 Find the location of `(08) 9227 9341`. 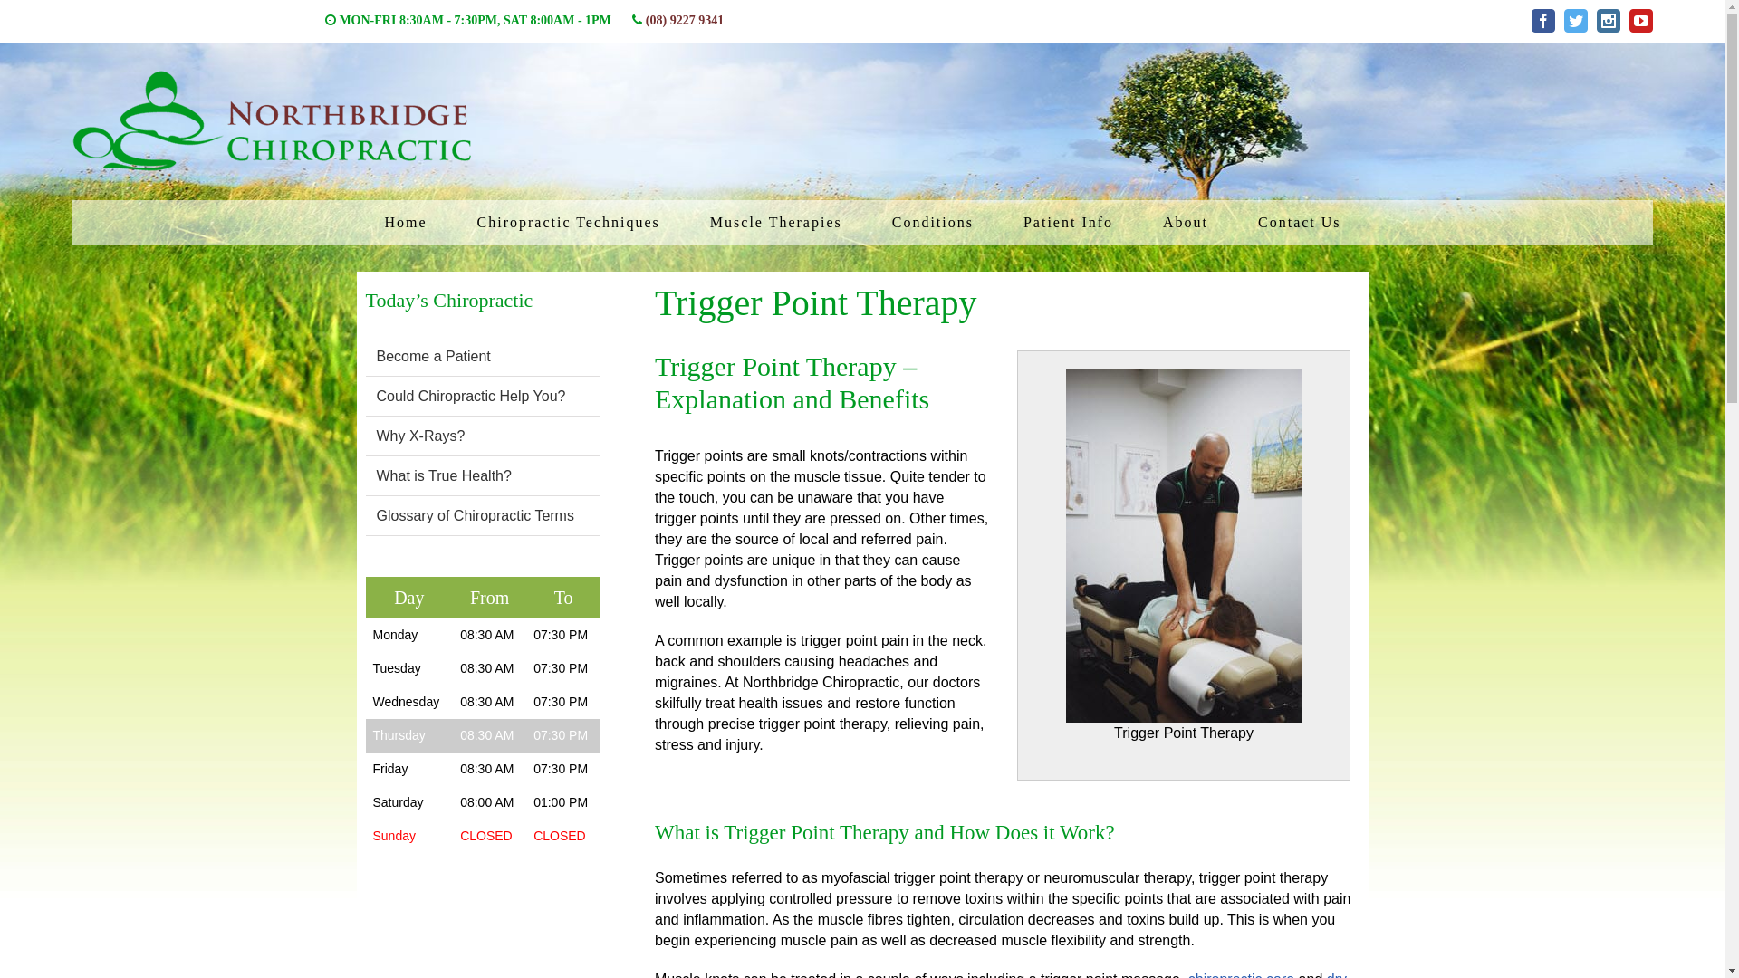

(08) 9227 9341 is located at coordinates (685, 20).